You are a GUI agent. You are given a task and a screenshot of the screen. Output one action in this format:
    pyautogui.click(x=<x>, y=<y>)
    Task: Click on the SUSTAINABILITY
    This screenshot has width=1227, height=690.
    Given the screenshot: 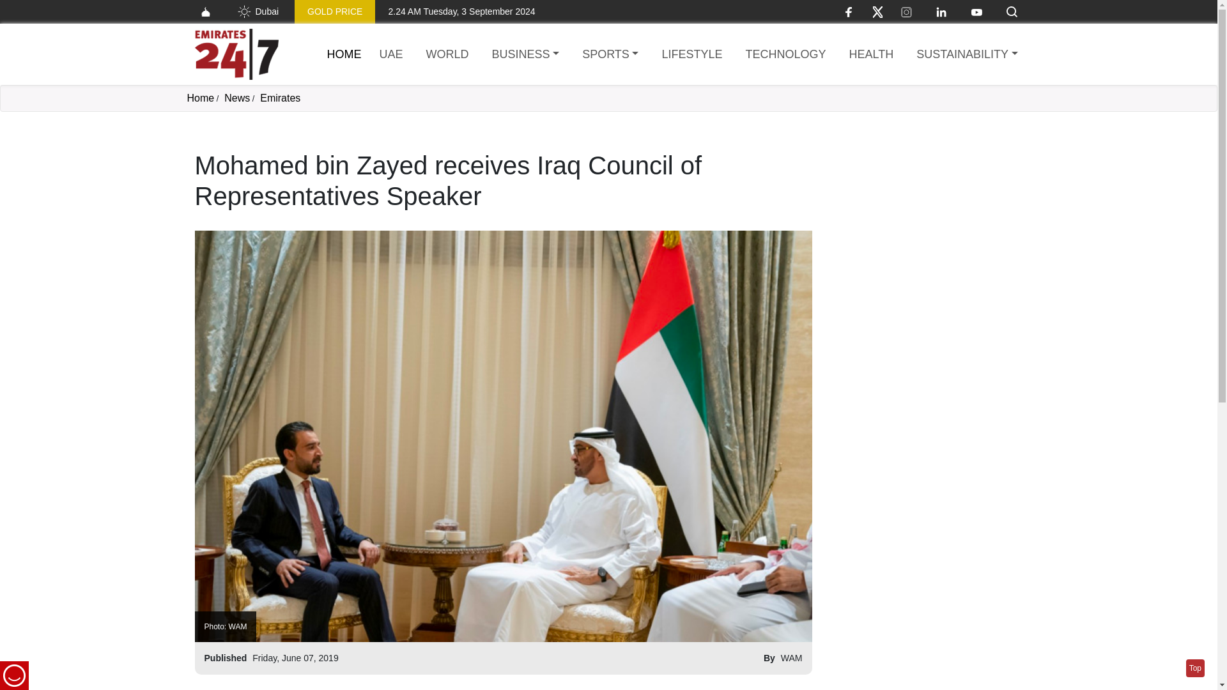 What is the action you would take?
    pyautogui.click(x=966, y=55)
    